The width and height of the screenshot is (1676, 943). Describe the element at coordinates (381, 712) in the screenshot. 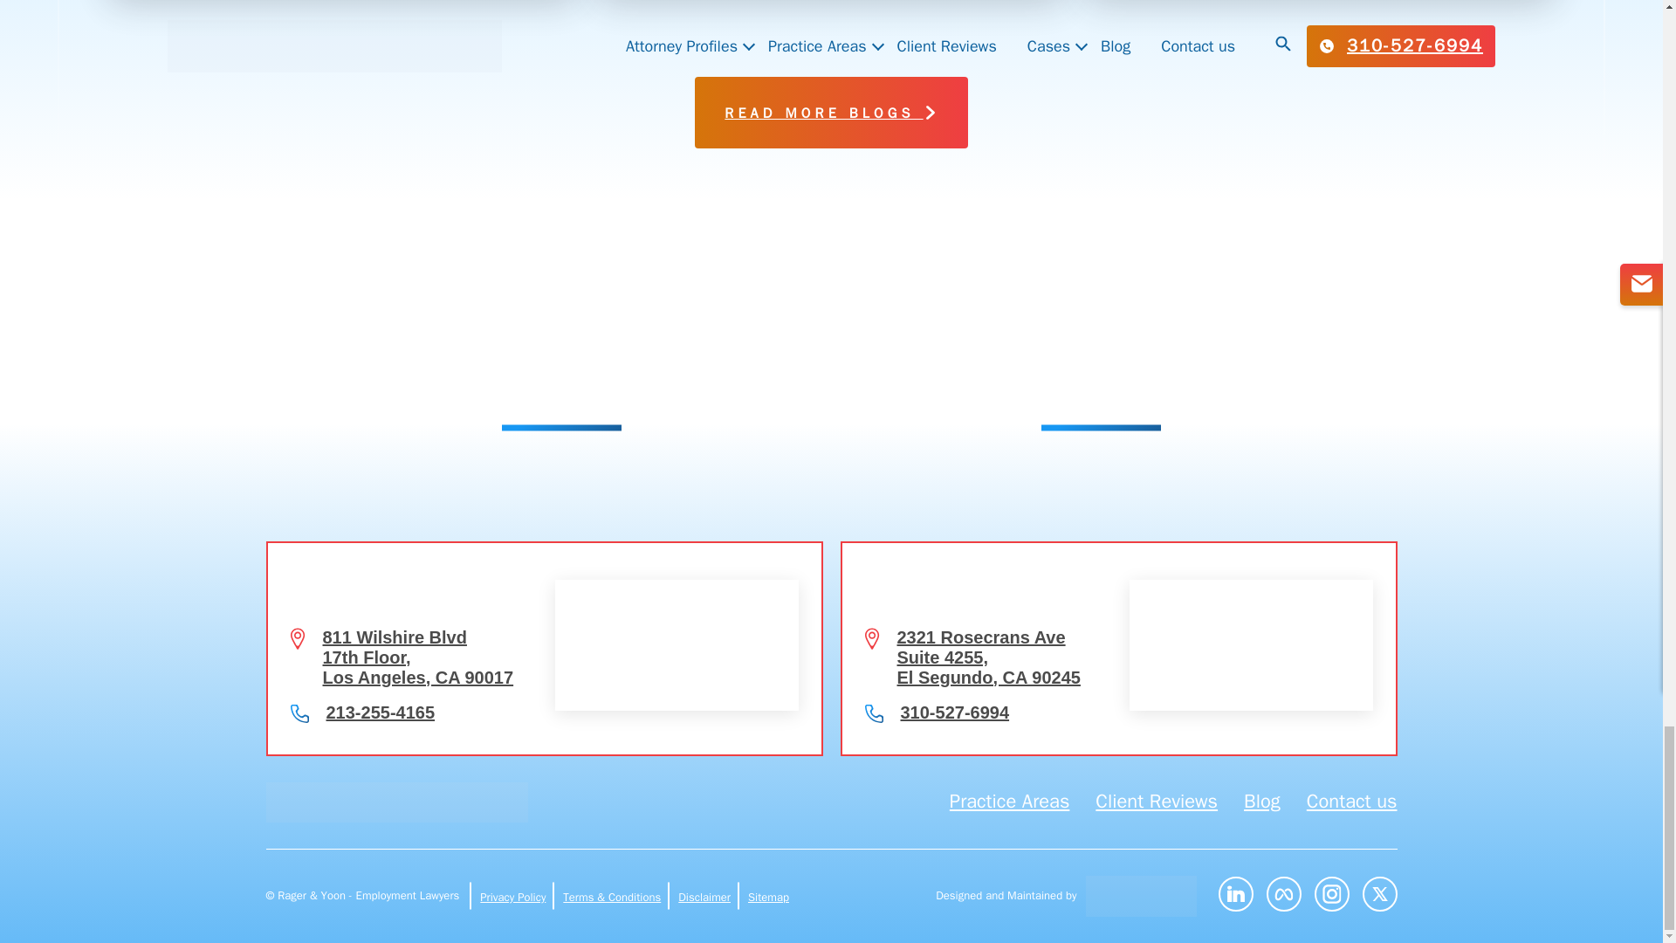

I see `213-255-4165` at that location.